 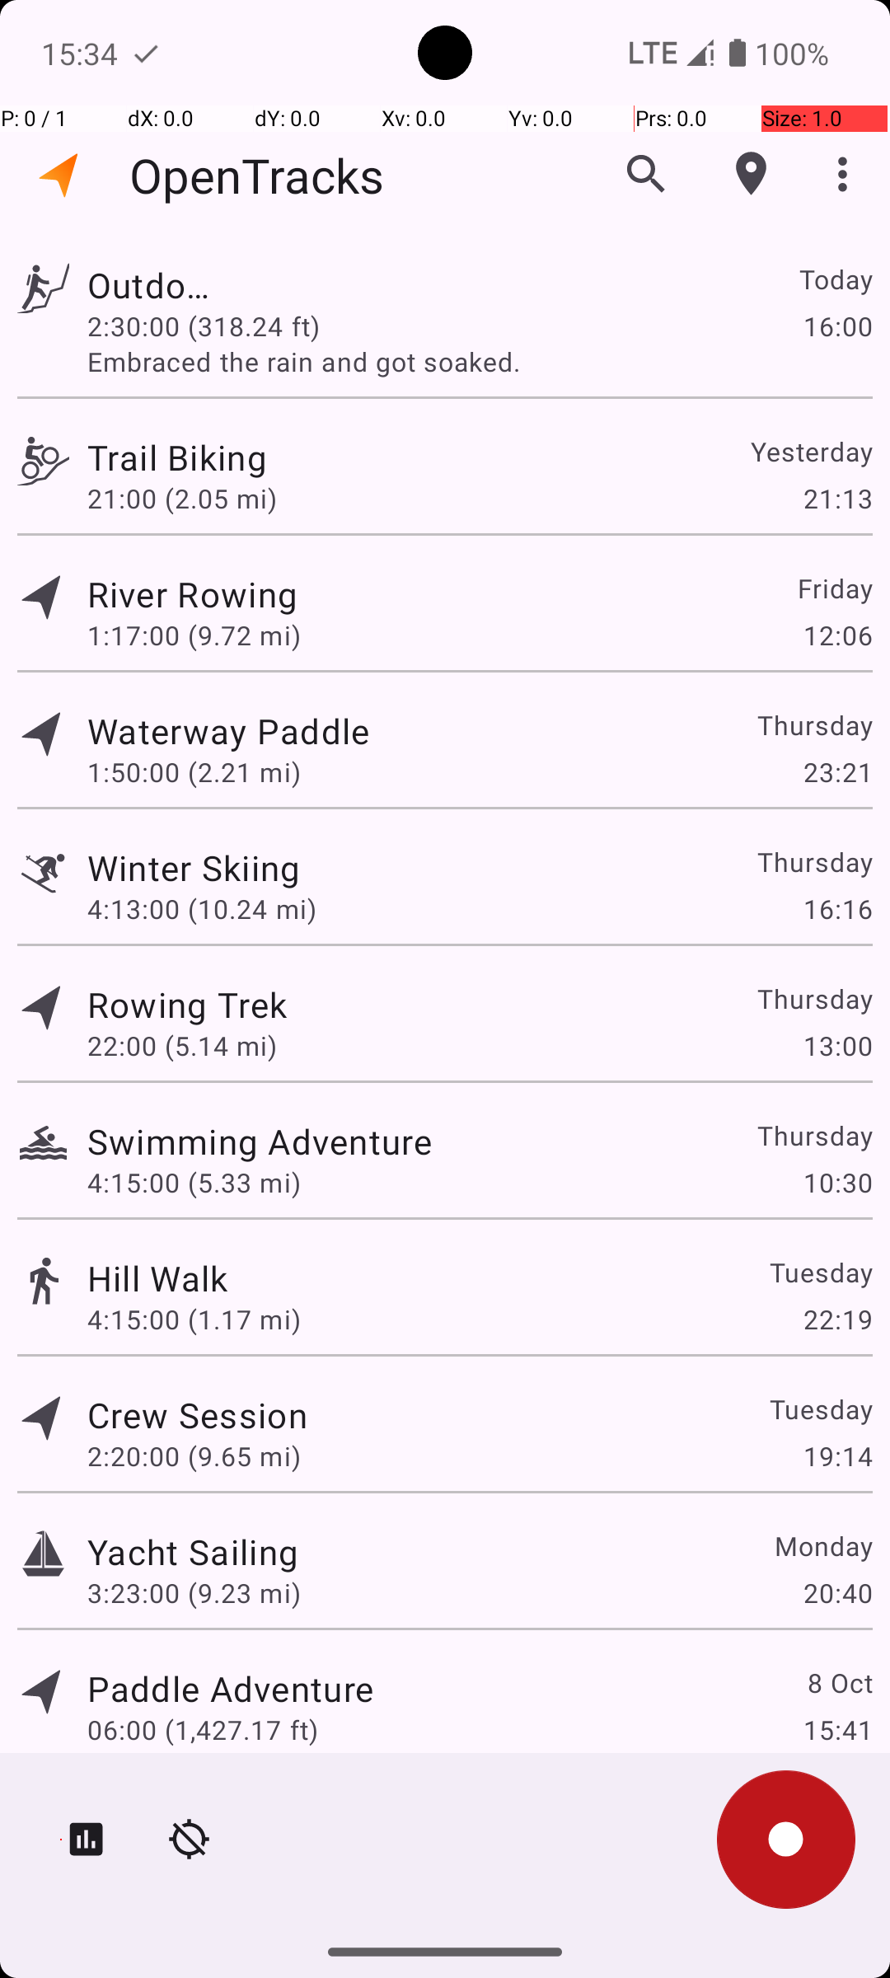 What do you see at coordinates (837, 1729) in the screenshot?
I see `15:41` at bounding box center [837, 1729].